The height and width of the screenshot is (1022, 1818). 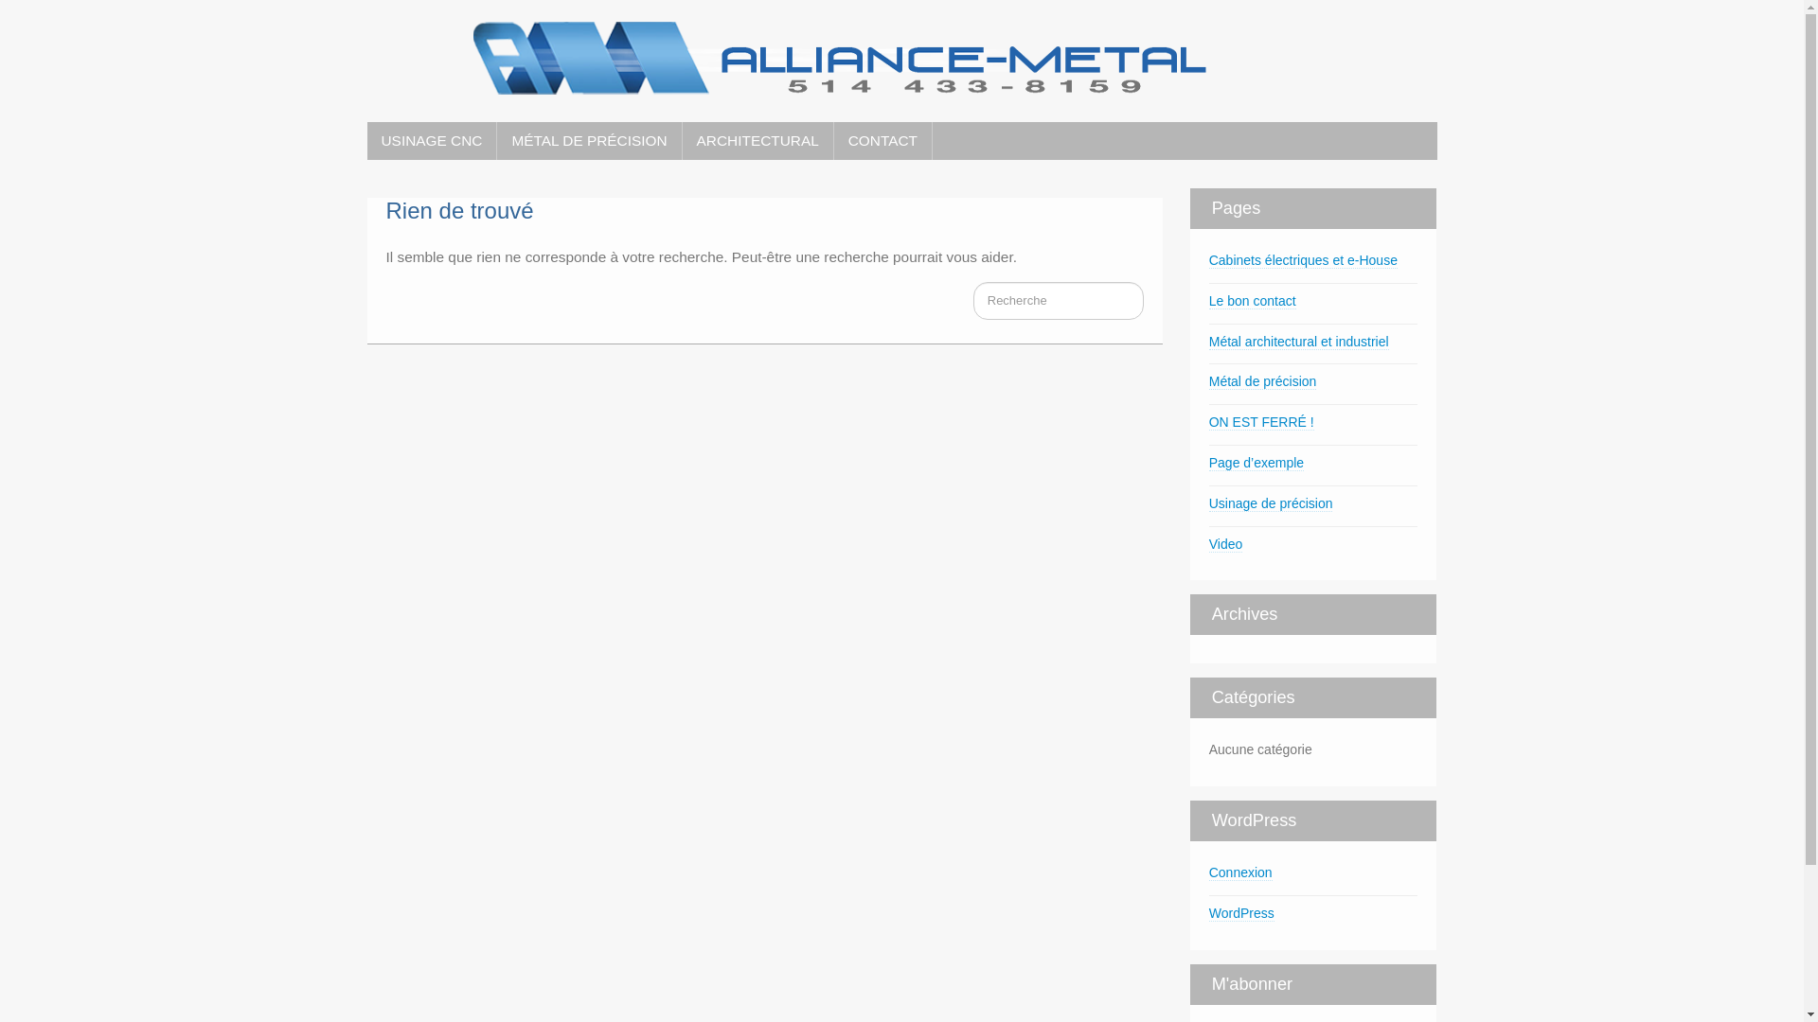 What do you see at coordinates (1242, 914) in the screenshot?
I see `WordPress` at bounding box center [1242, 914].